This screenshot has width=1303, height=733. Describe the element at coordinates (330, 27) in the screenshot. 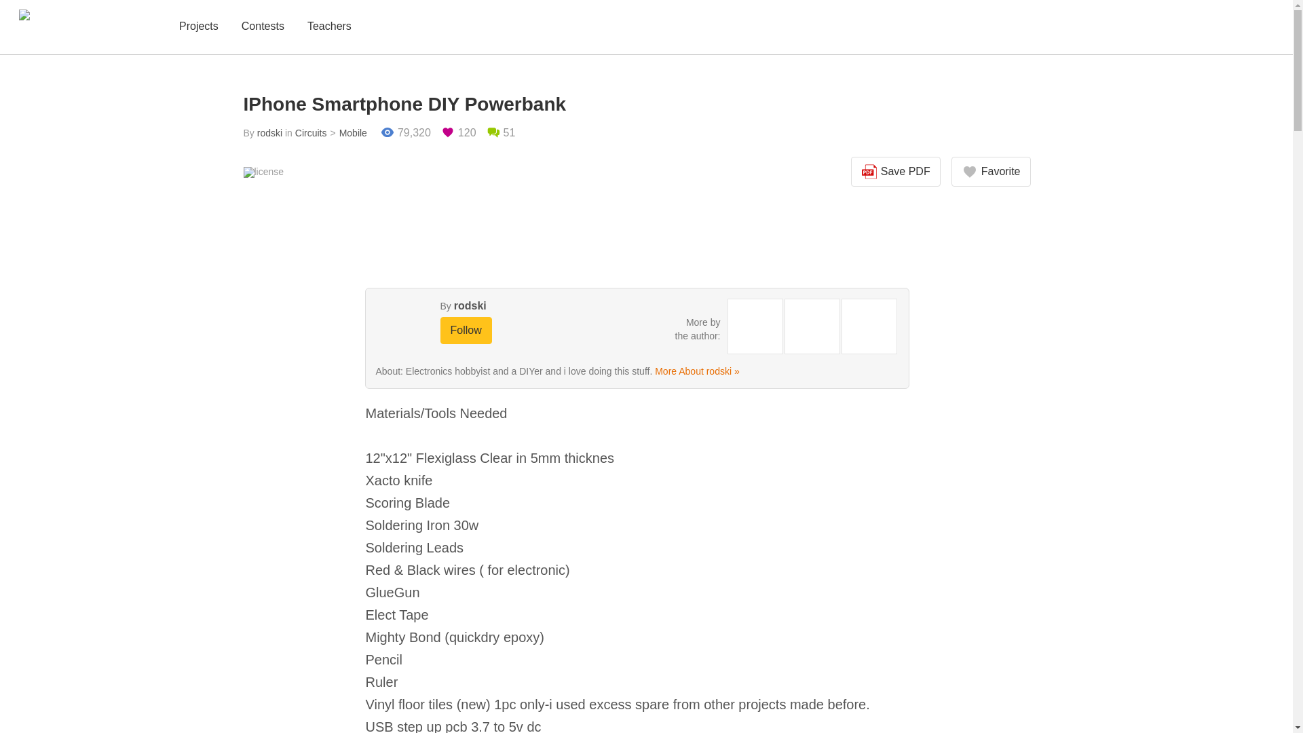

I see `Teachers` at that location.